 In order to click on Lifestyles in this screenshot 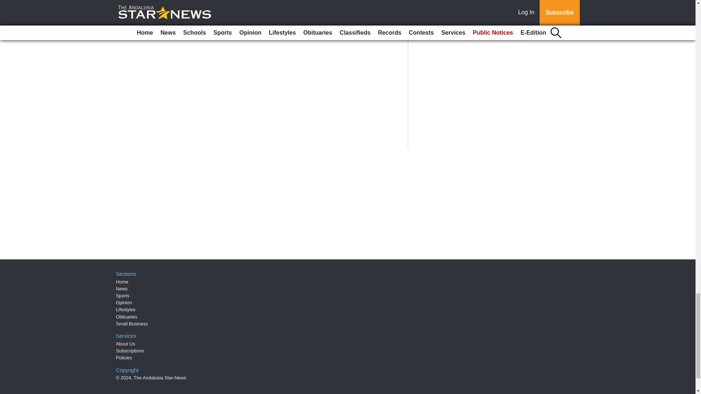, I will do `click(126, 309)`.